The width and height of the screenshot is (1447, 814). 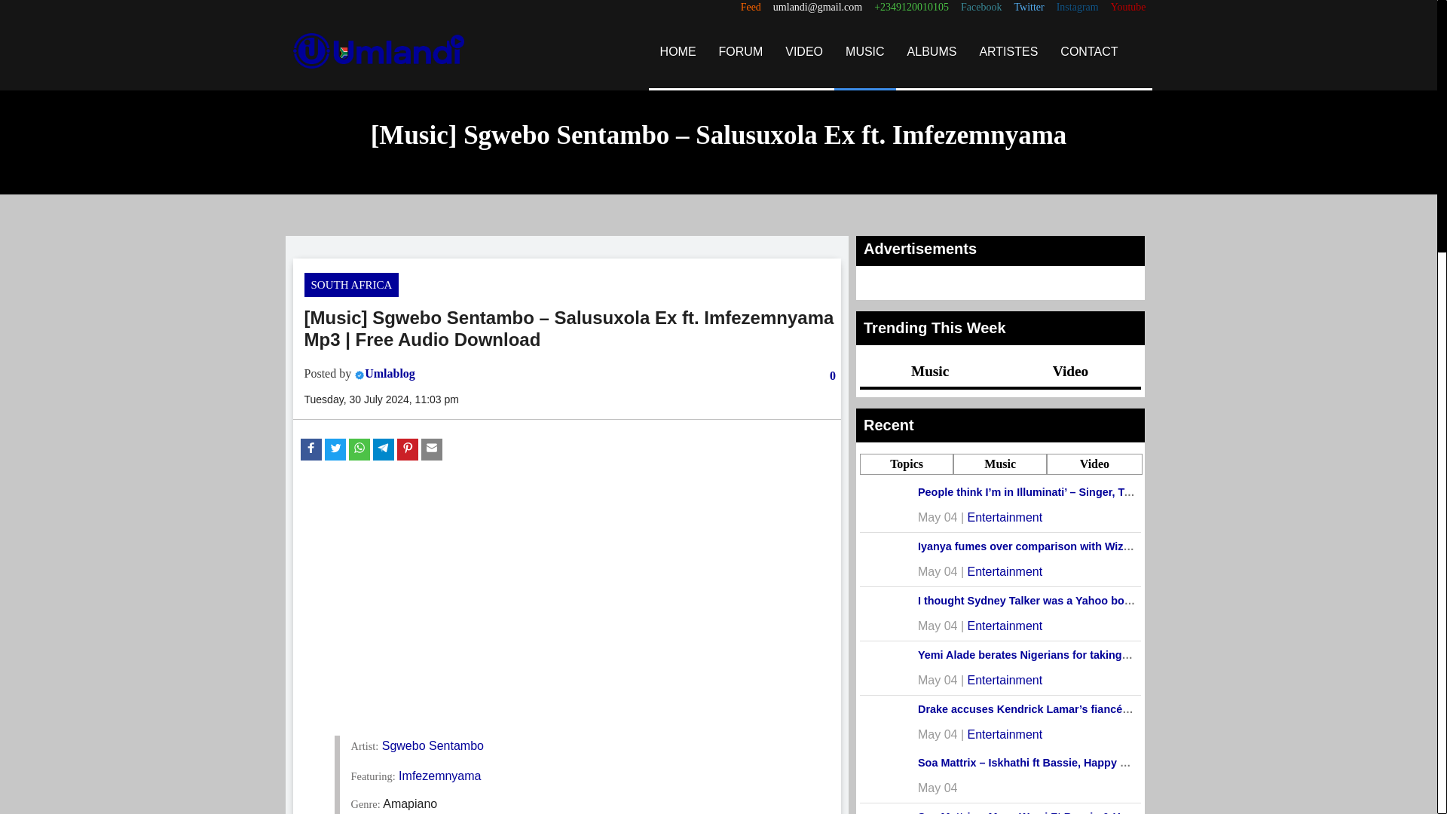 I want to click on Entertainment, so click(x=1005, y=734).